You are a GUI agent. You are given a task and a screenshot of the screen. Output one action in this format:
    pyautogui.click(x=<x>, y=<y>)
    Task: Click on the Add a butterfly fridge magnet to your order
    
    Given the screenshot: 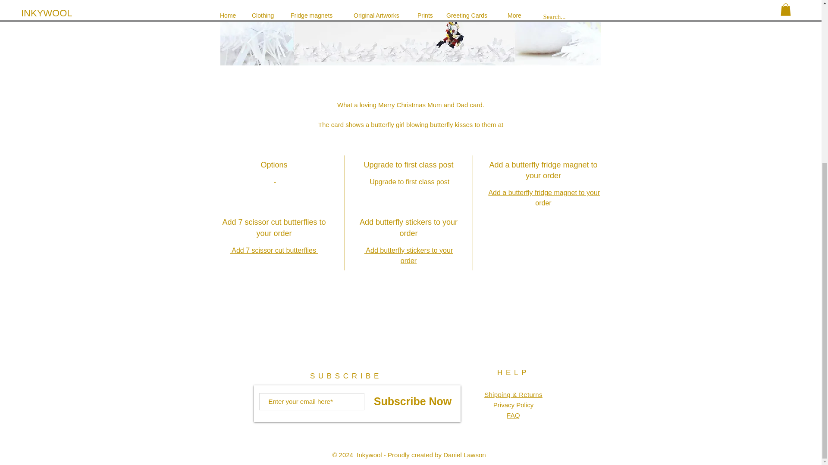 What is the action you would take?
    pyautogui.click(x=544, y=197)
    